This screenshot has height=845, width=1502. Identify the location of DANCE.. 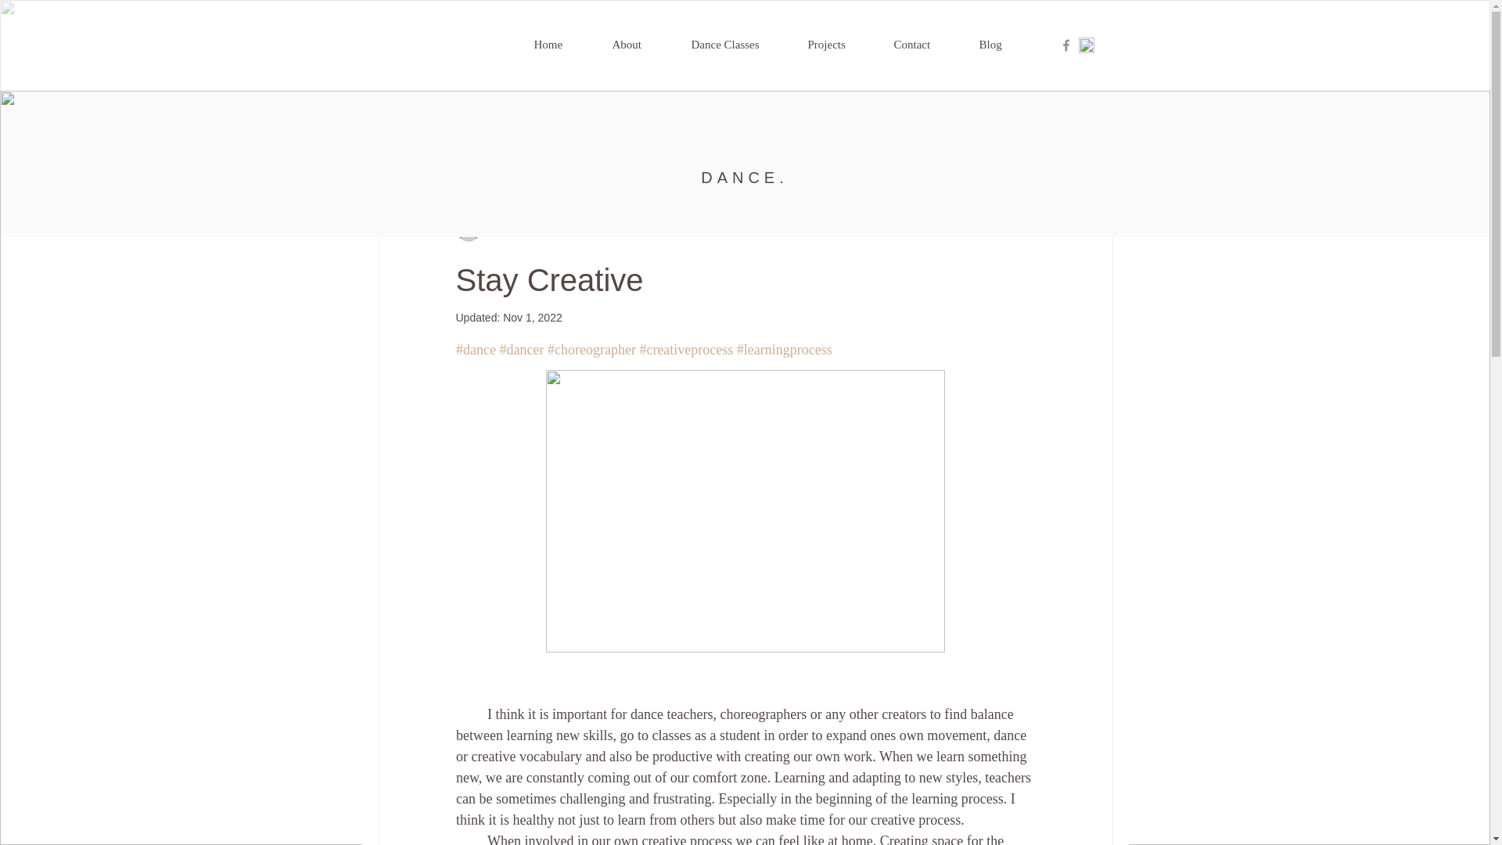
(745, 177).